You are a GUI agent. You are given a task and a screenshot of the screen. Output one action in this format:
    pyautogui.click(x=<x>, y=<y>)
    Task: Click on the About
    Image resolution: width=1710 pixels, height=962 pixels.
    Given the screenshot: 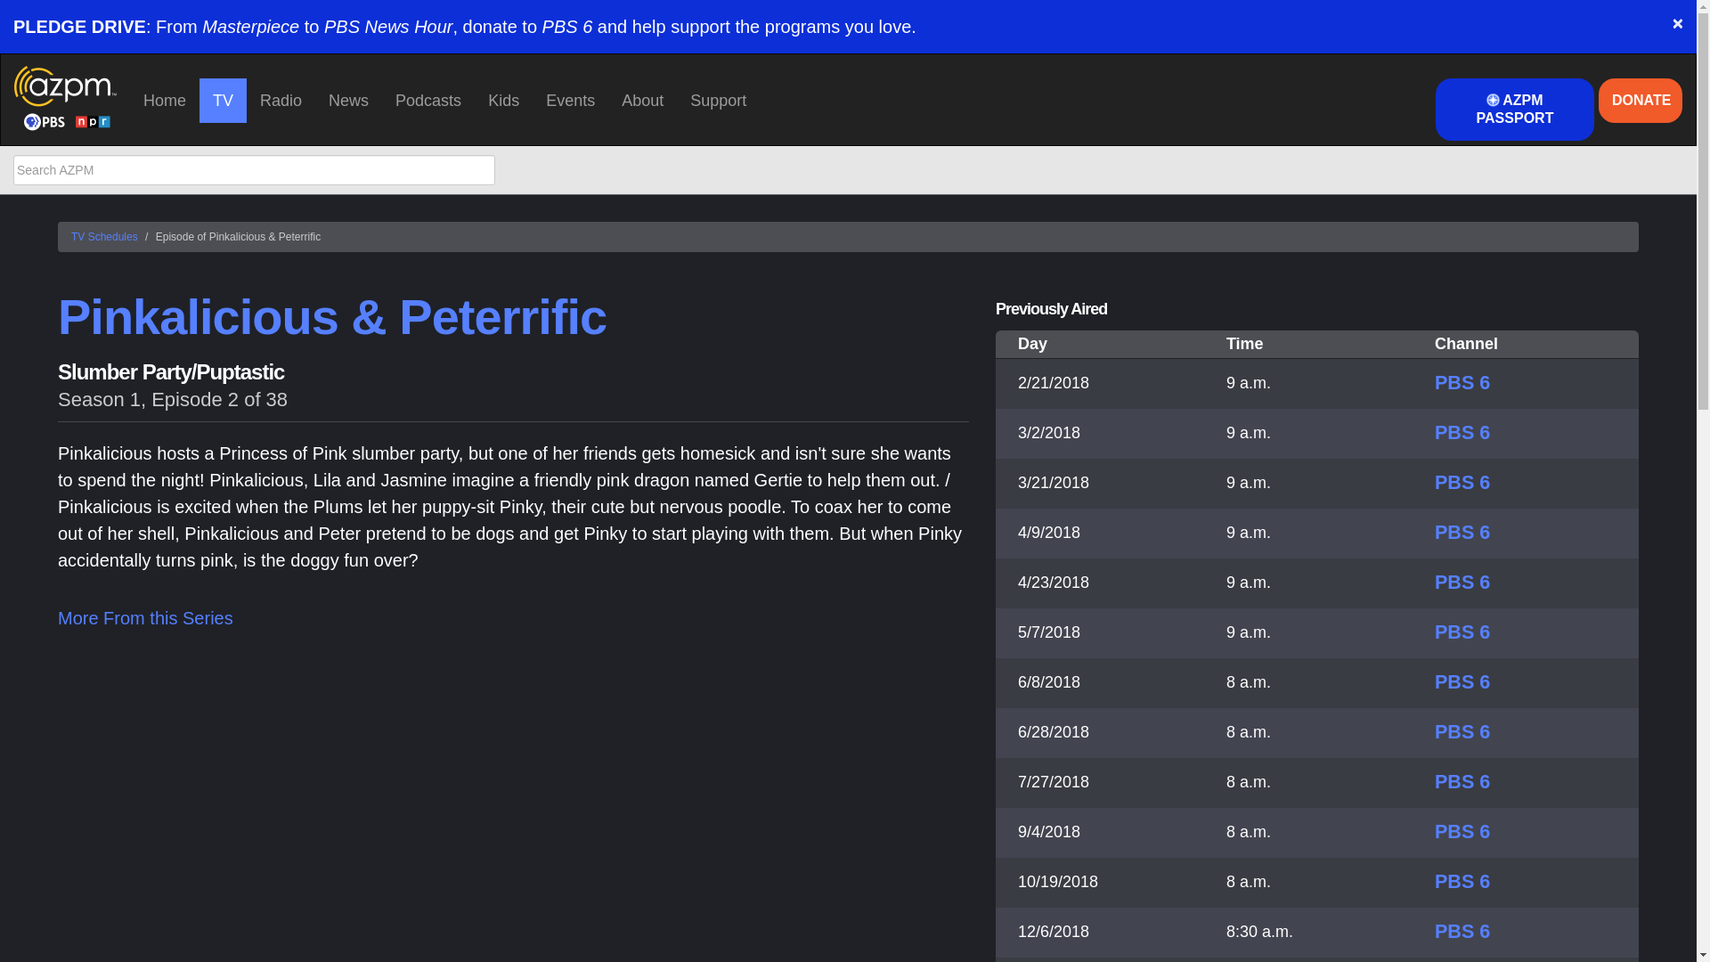 What is the action you would take?
    pyautogui.click(x=643, y=100)
    